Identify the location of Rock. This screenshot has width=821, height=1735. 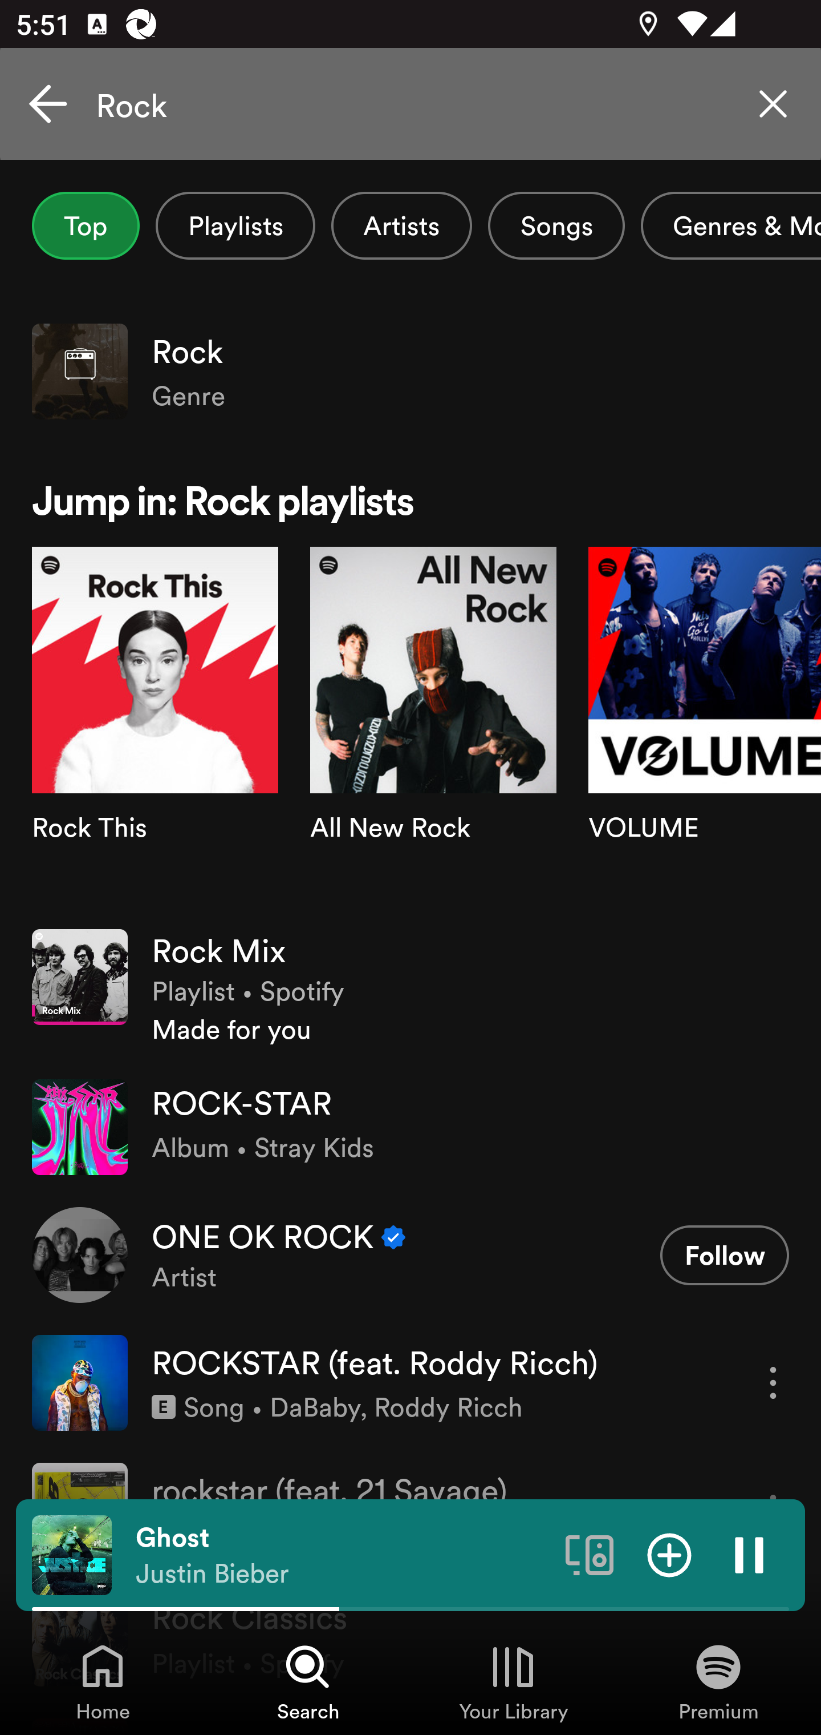
(410, 104).